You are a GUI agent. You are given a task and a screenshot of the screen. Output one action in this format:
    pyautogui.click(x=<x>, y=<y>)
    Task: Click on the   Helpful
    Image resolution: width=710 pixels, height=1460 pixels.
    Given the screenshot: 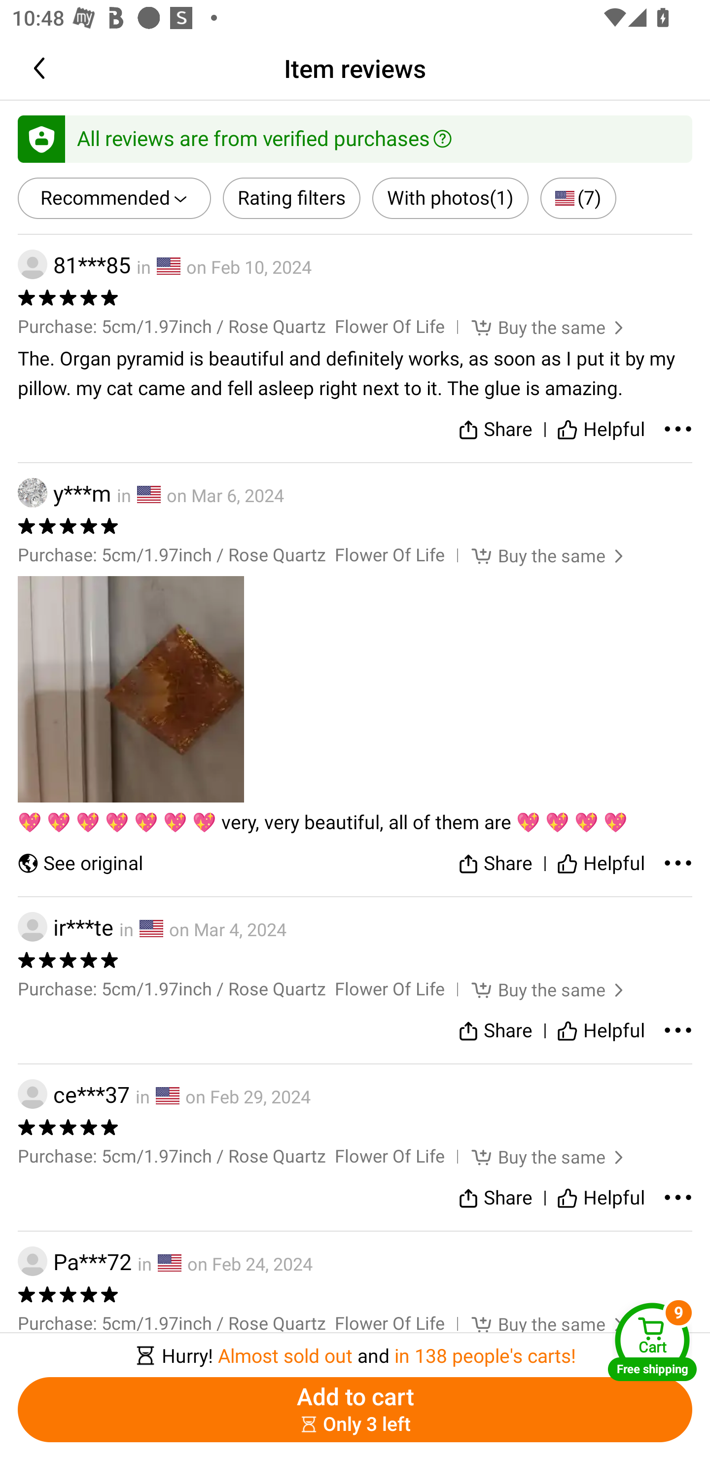 What is the action you would take?
    pyautogui.click(x=601, y=863)
    